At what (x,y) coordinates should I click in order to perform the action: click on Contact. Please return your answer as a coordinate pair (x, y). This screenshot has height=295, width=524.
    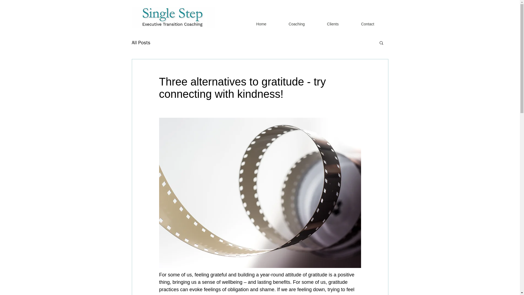
    Looking at the image, I should click on (368, 24).